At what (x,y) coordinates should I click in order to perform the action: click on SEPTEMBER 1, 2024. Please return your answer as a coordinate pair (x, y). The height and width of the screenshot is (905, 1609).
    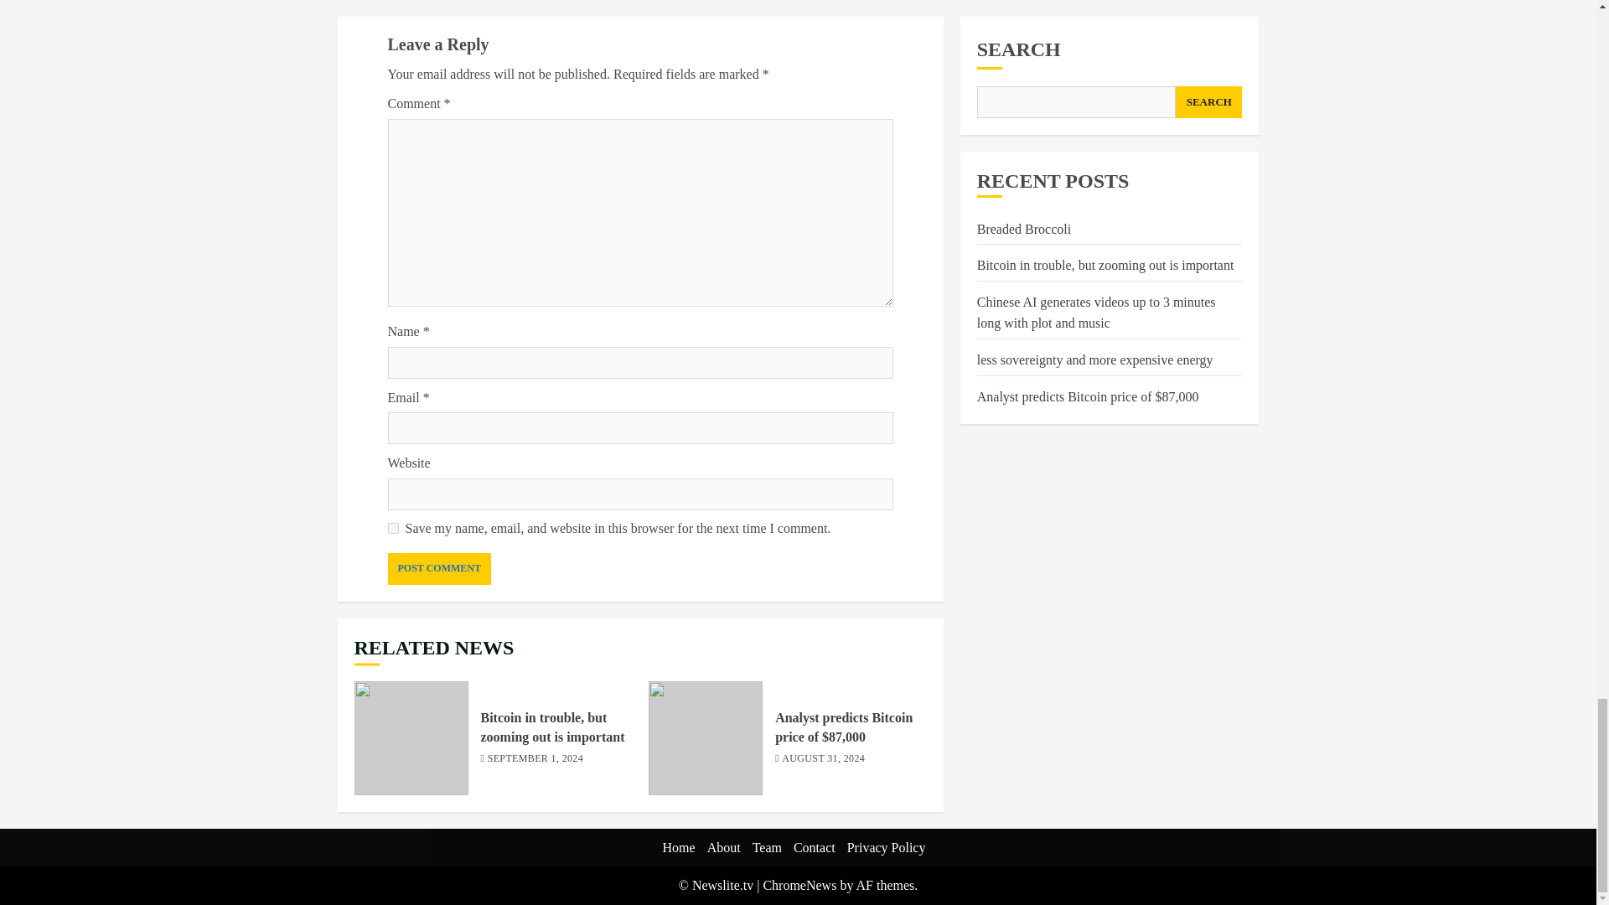
    Looking at the image, I should click on (535, 759).